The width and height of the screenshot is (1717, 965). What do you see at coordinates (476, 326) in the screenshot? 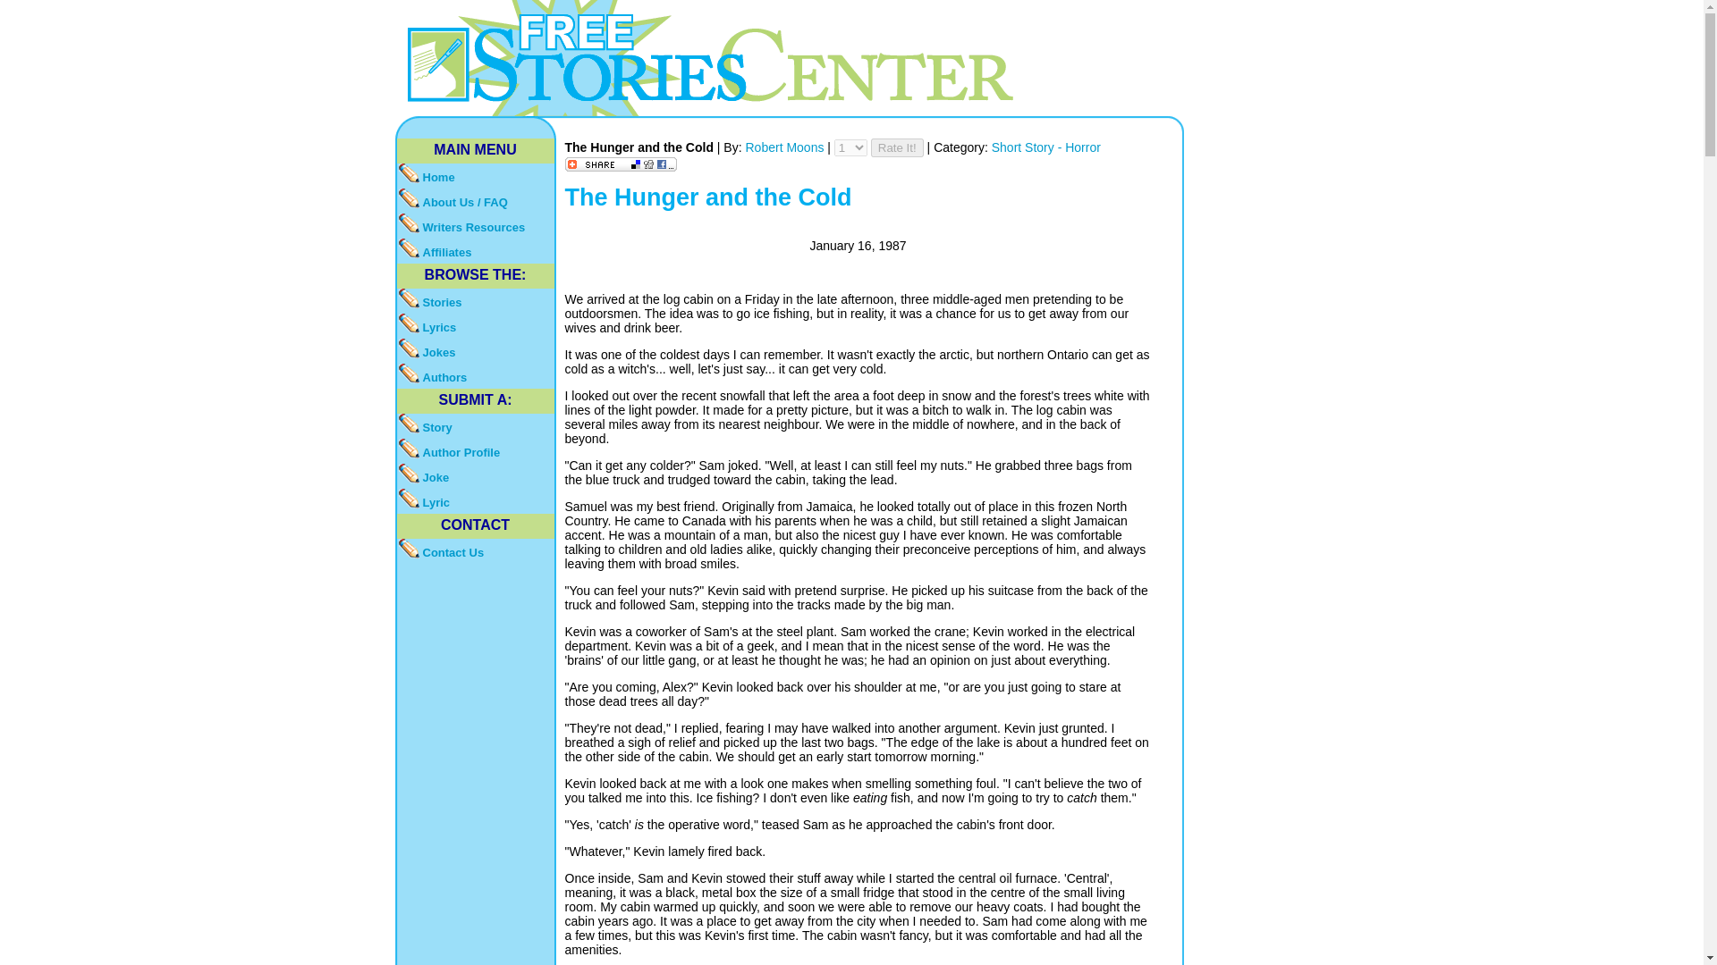
I see `Lyrics` at bounding box center [476, 326].